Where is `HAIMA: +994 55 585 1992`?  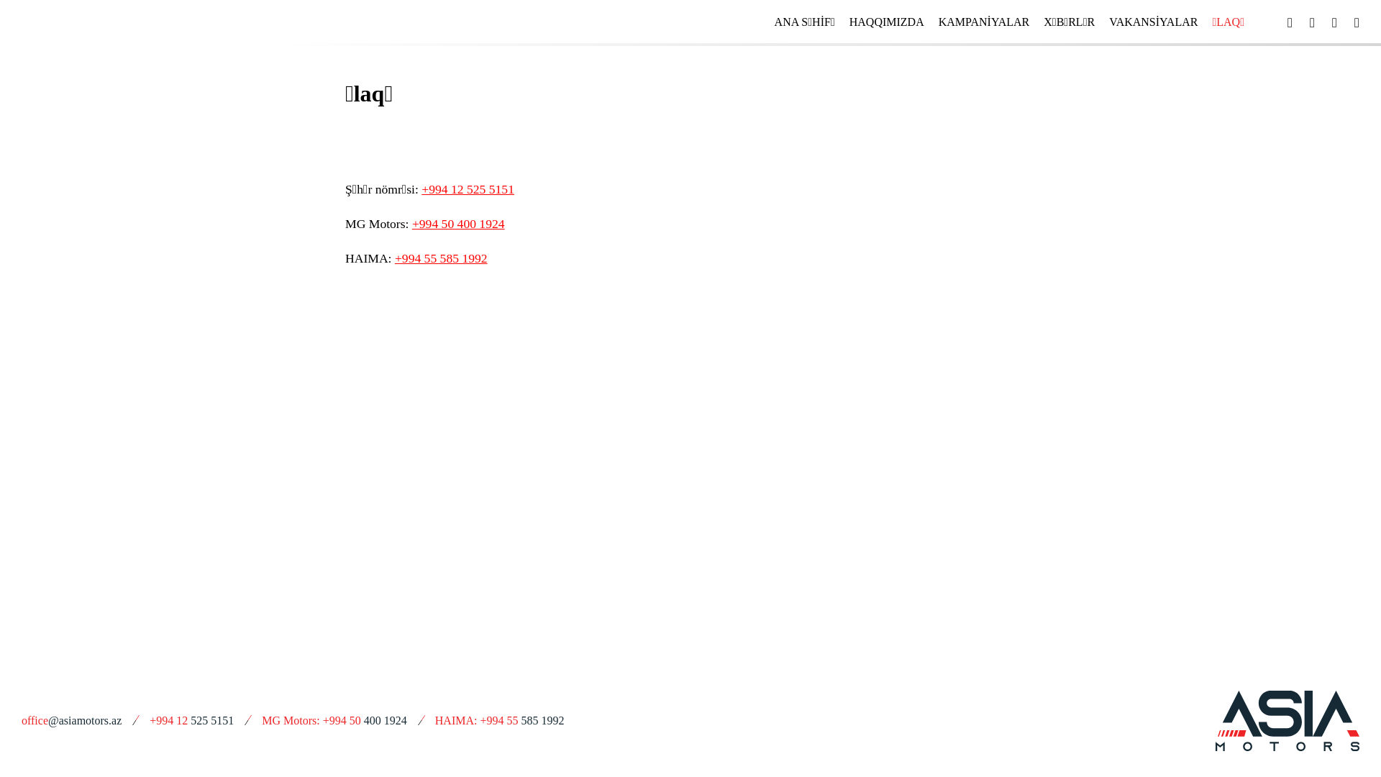 HAIMA: +994 55 585 1992 is located at coordinates (509, 719).